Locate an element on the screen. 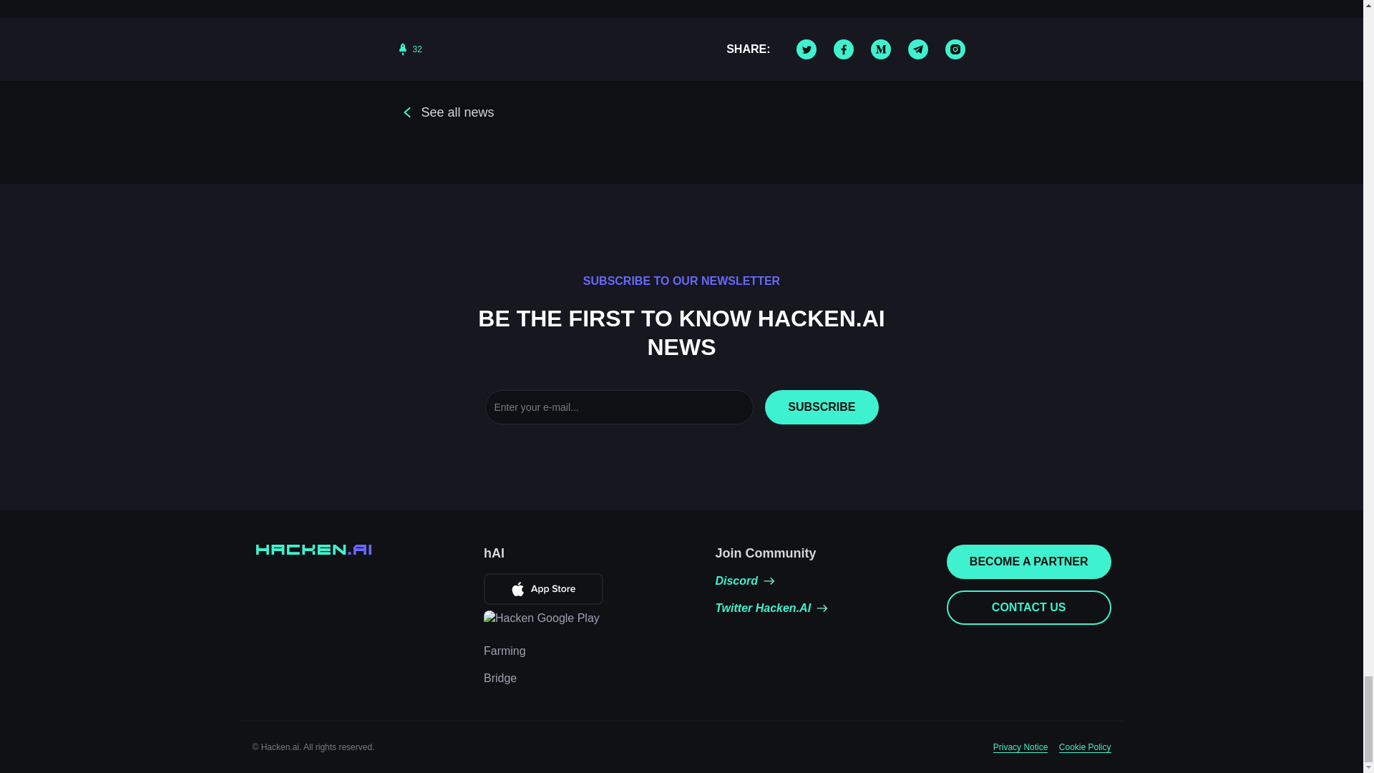  Cookie Policy is located at coordinates (1085, 747).